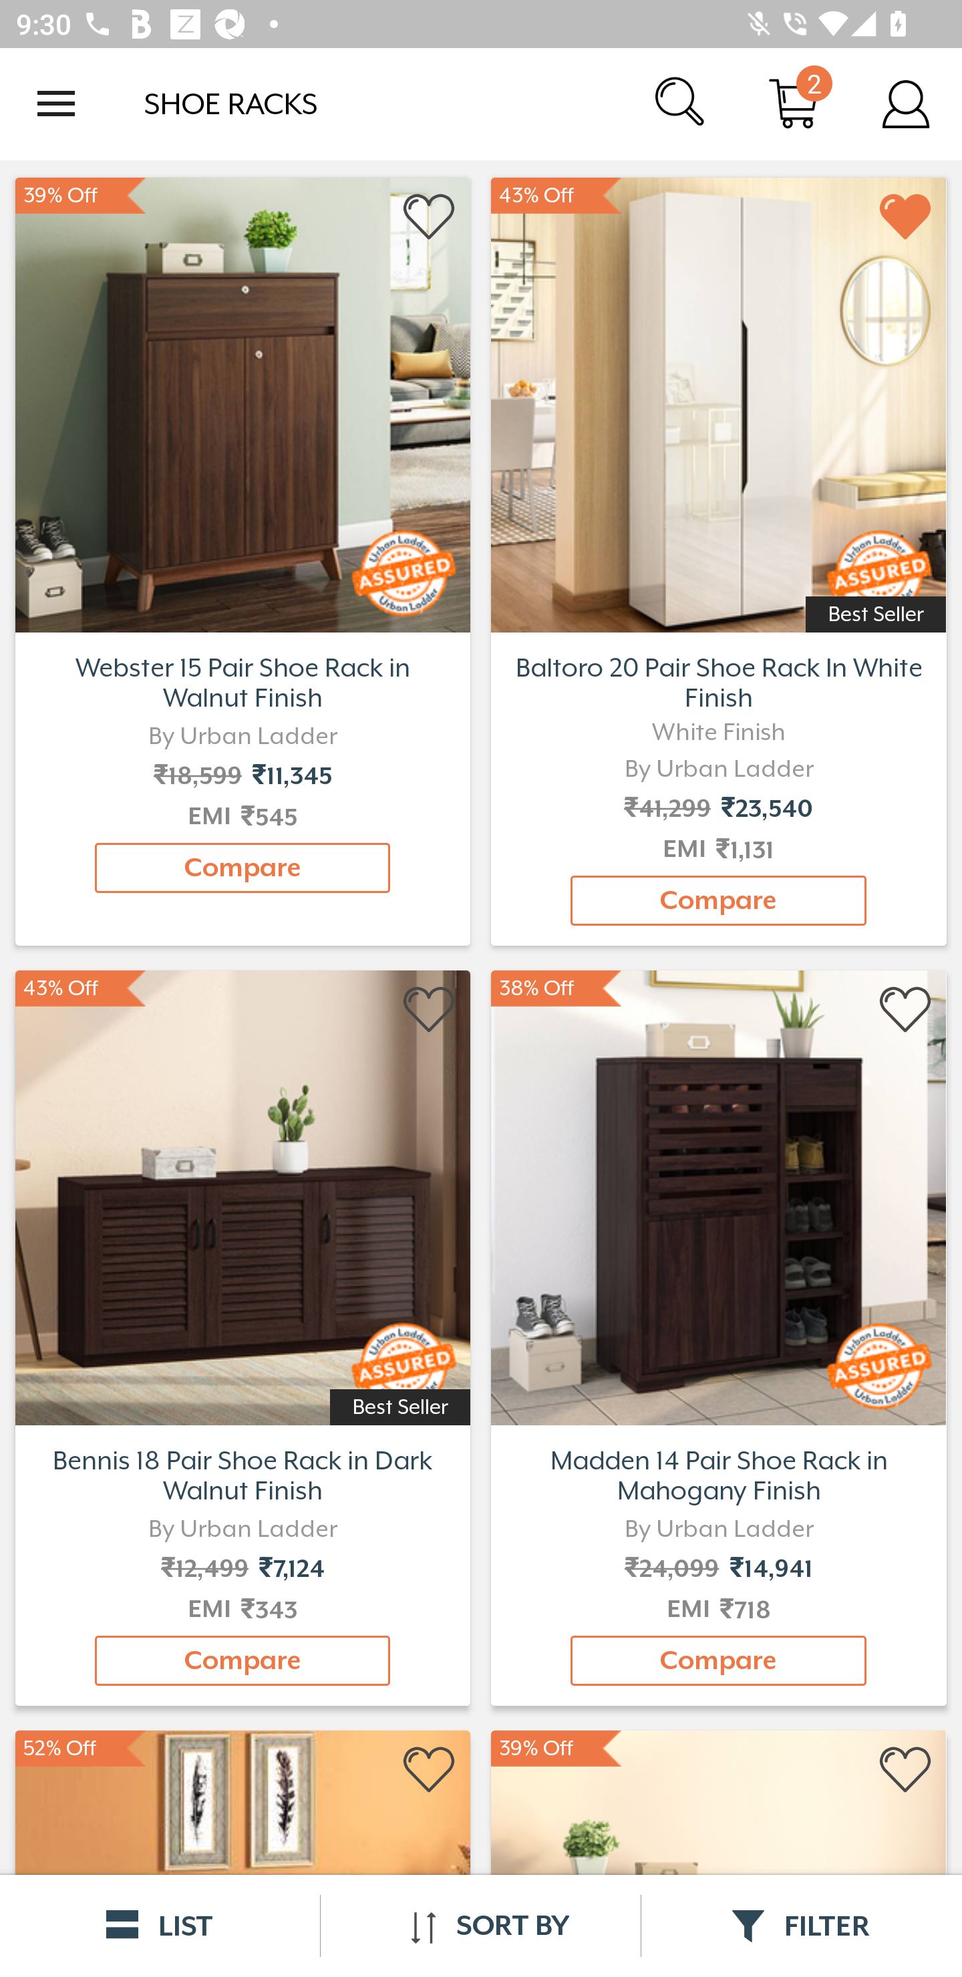  I want to click on , so click(430, 1010).